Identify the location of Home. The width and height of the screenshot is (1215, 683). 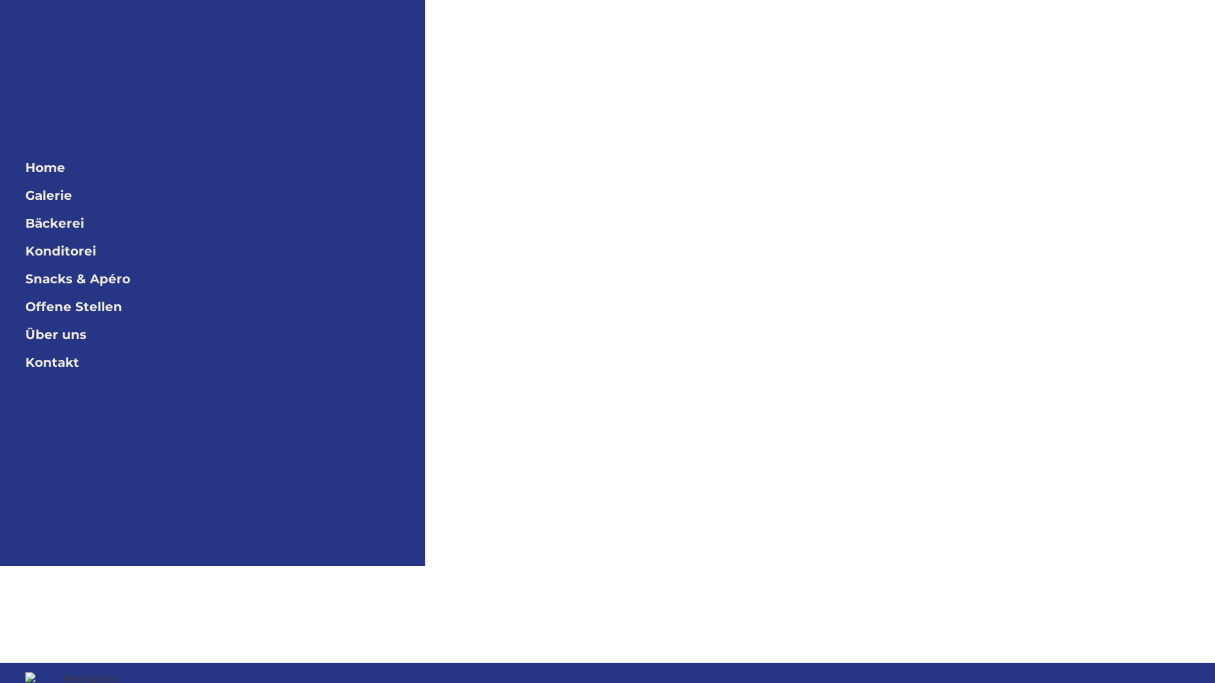
(238, 168).